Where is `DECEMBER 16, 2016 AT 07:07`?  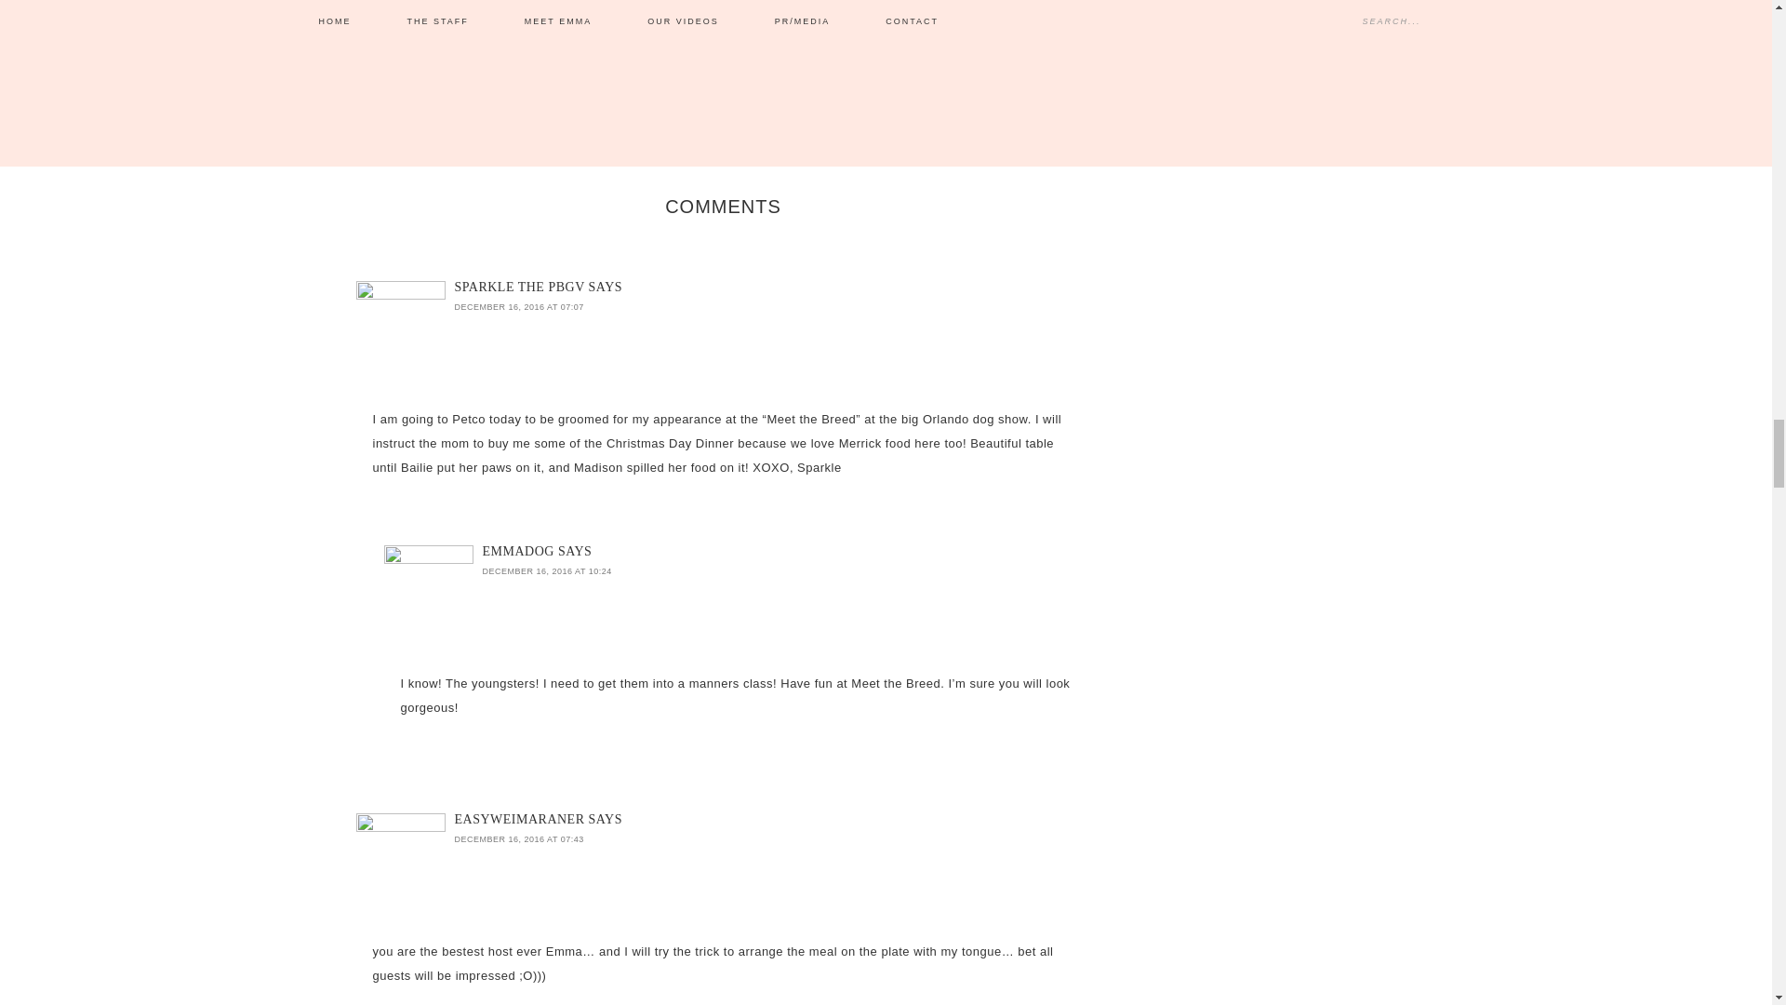
DECEMBER 16, 2016 AT 07:07 is located at coordinates (518, 307).